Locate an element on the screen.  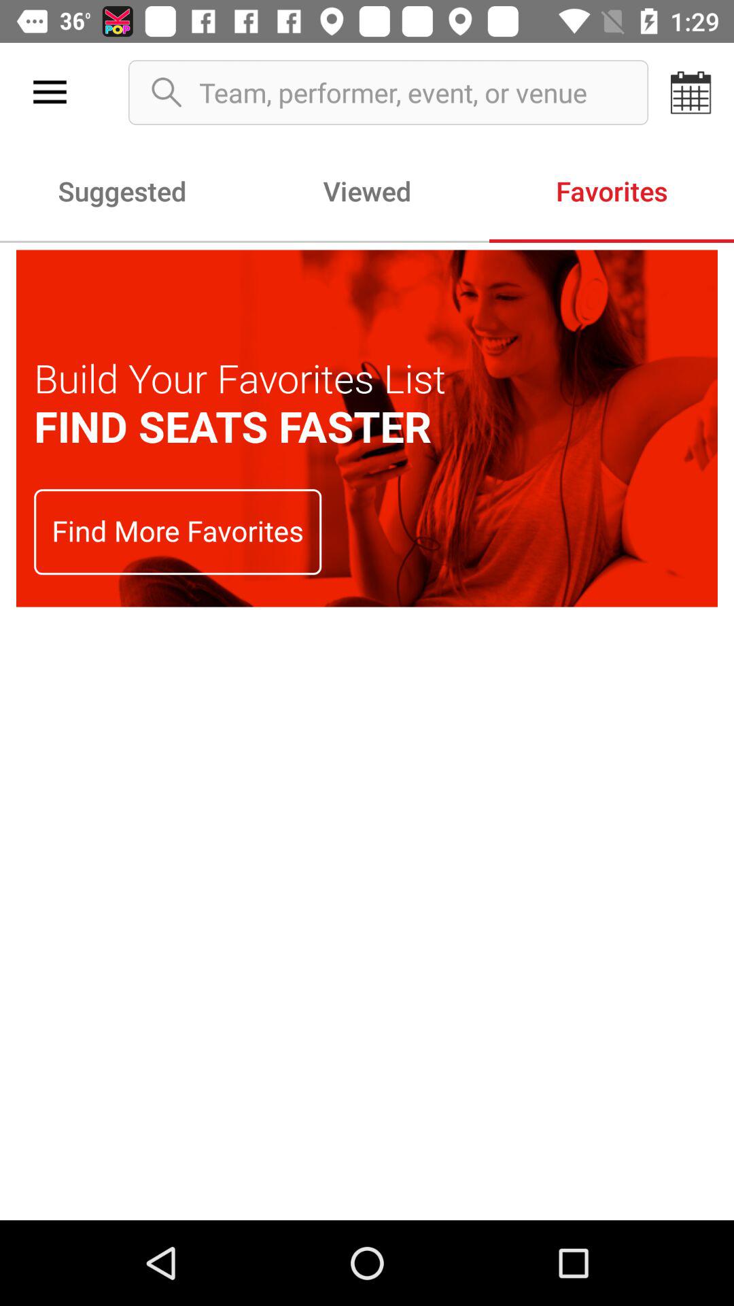
tap item next to the team performer event is located at coordinates (691, 93).